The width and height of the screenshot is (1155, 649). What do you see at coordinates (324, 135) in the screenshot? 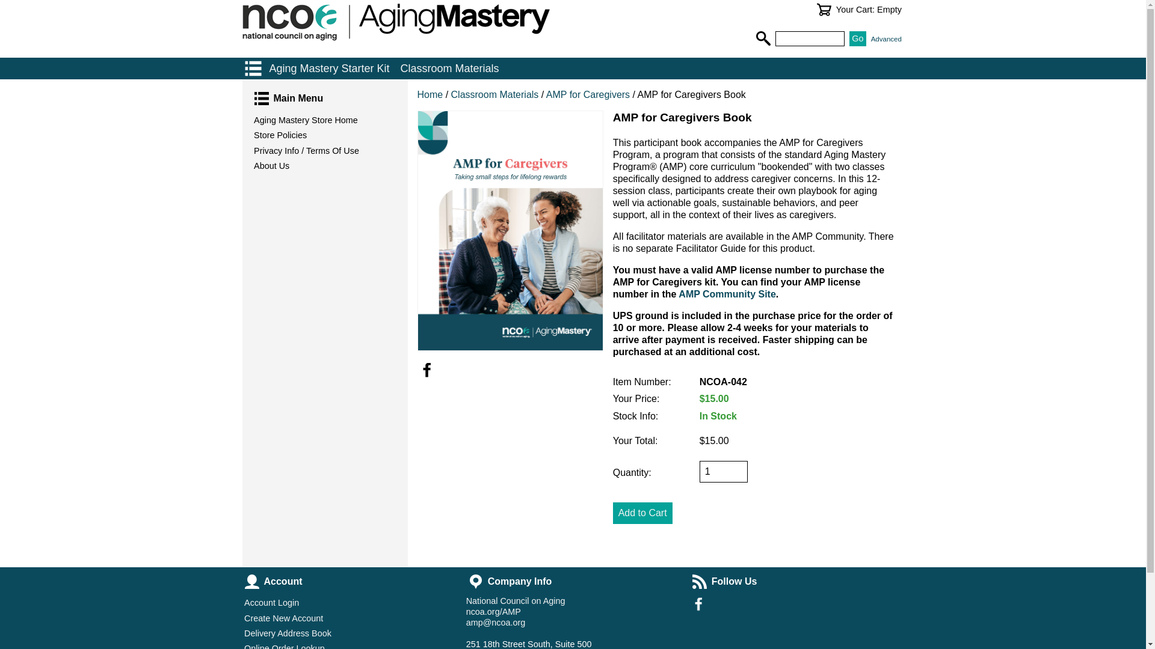
I see `Store Policies` at bounding box center [324, 135].